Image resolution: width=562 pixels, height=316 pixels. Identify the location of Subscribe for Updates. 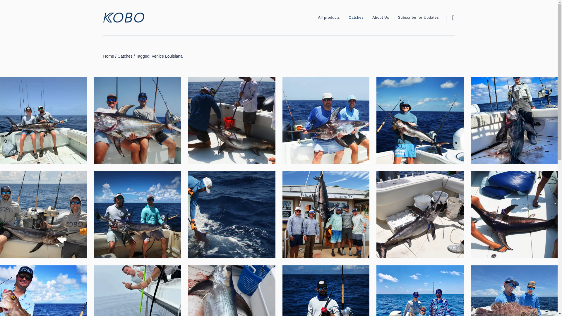
(418, 18).